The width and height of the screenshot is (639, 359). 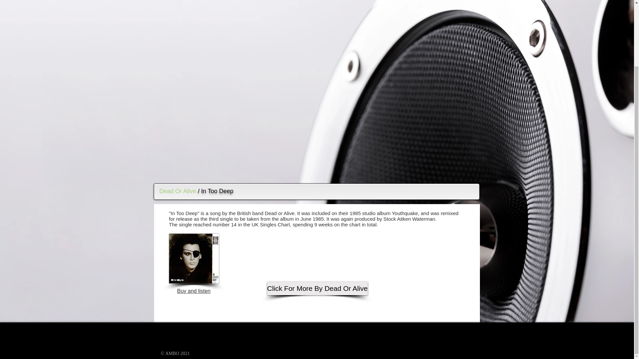 What do you see at coordinates (280, 213) in the screenshot?
I see `Dead or Alive` at bounding box center [280, 213].